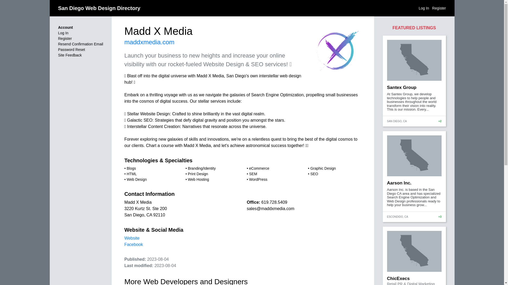 The image size is (508, 285). Describe the element at coordinates (314, 174) in the screenshot. I see `SEO` at that location.